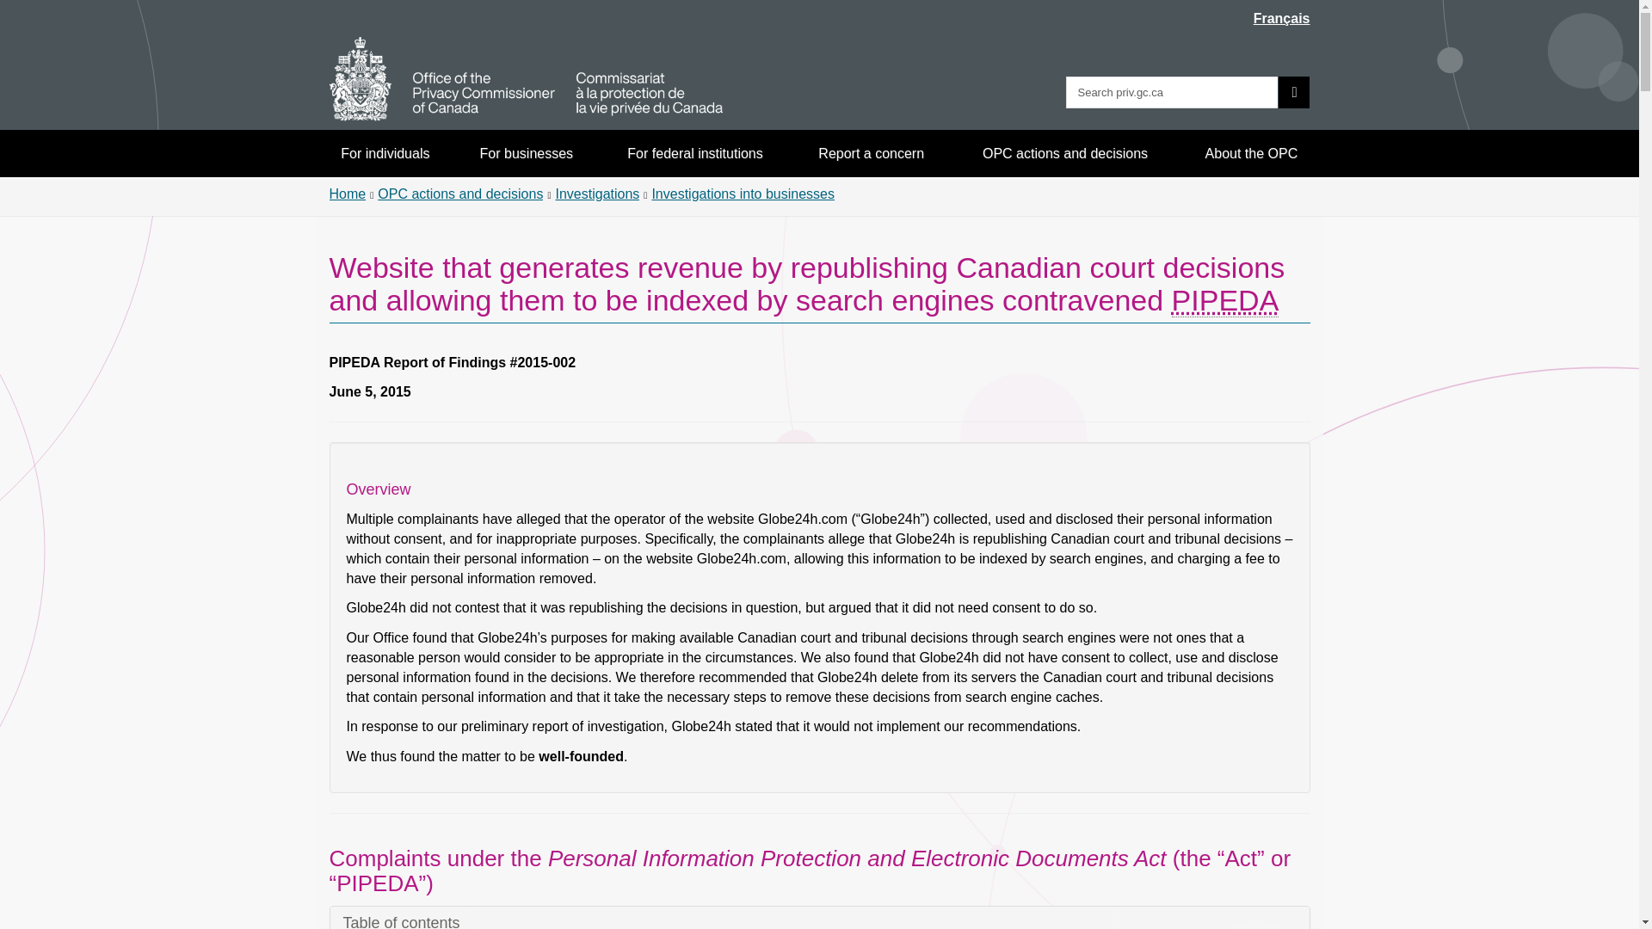 This screenshot has height=929, width=1652. Describe the element at coordinates (1294, 92) in the screenshot. I see `Search` at that location.